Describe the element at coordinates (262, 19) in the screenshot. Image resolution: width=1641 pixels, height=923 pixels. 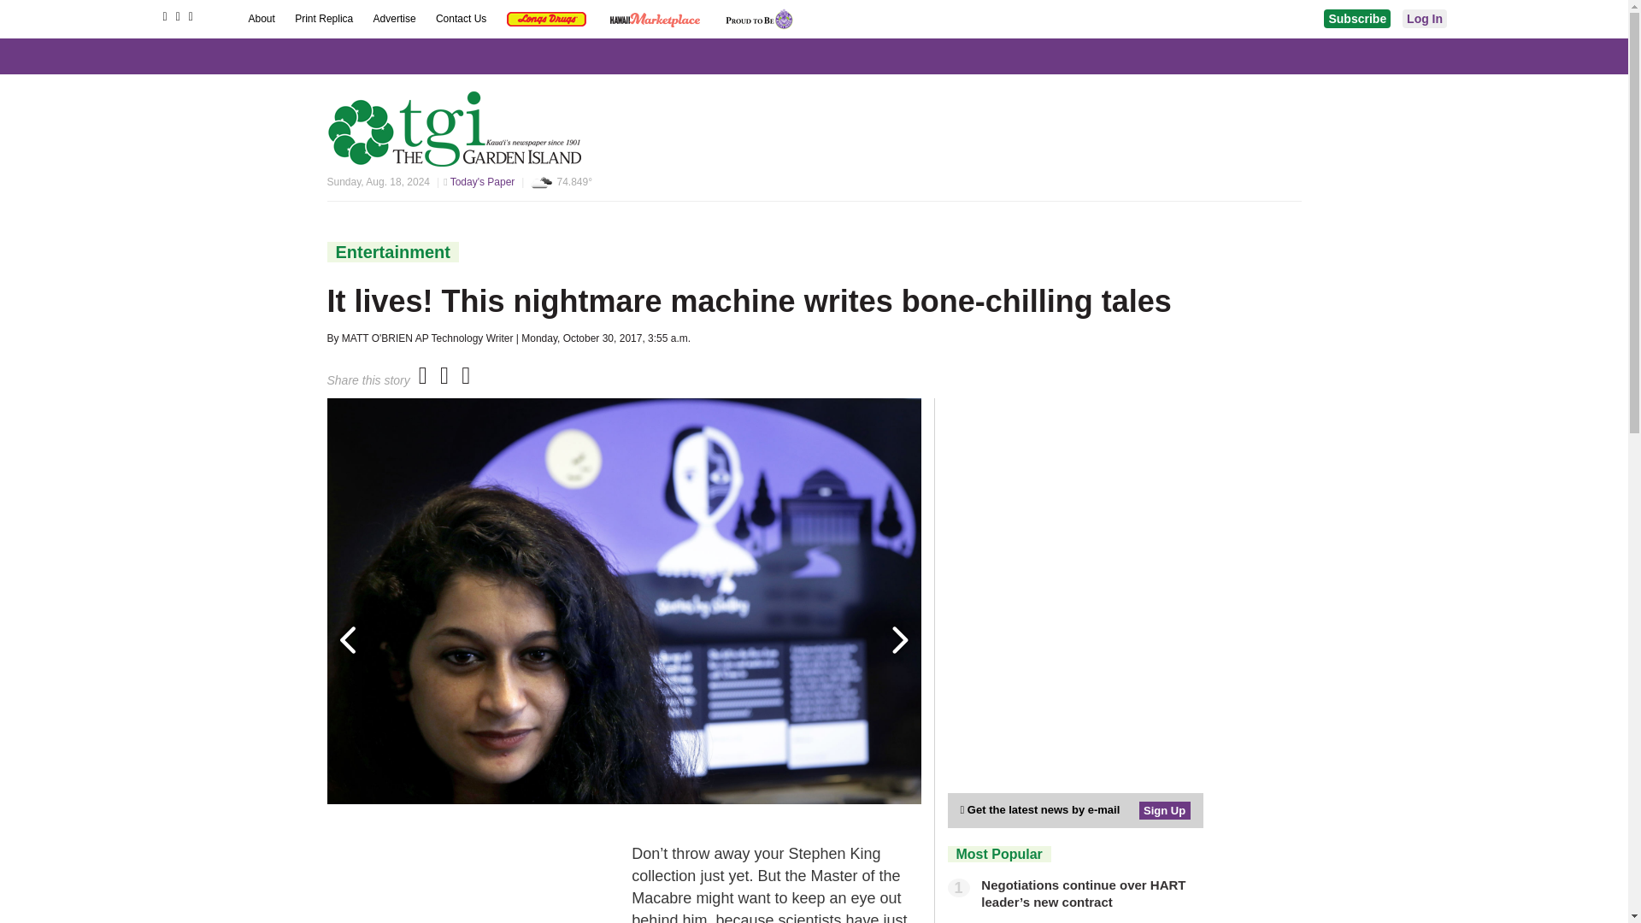
I see `About` at that location.